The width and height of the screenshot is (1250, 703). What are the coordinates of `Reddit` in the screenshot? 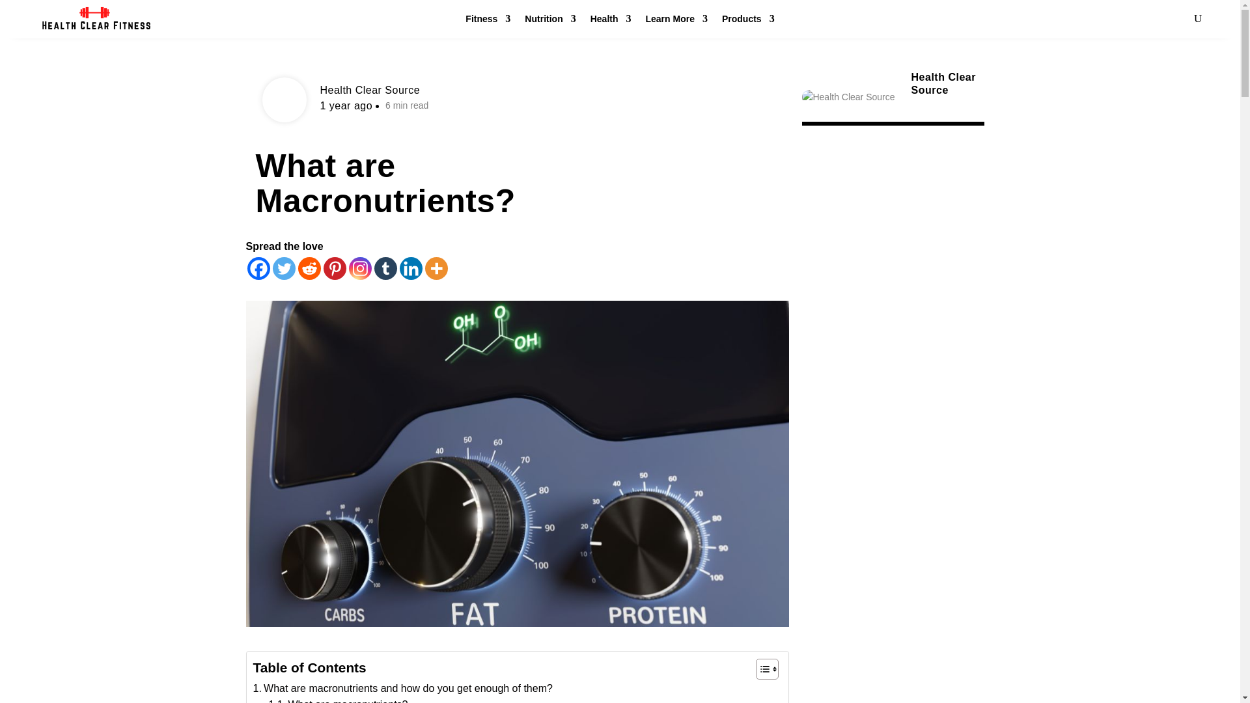 It's located at (310, 268).